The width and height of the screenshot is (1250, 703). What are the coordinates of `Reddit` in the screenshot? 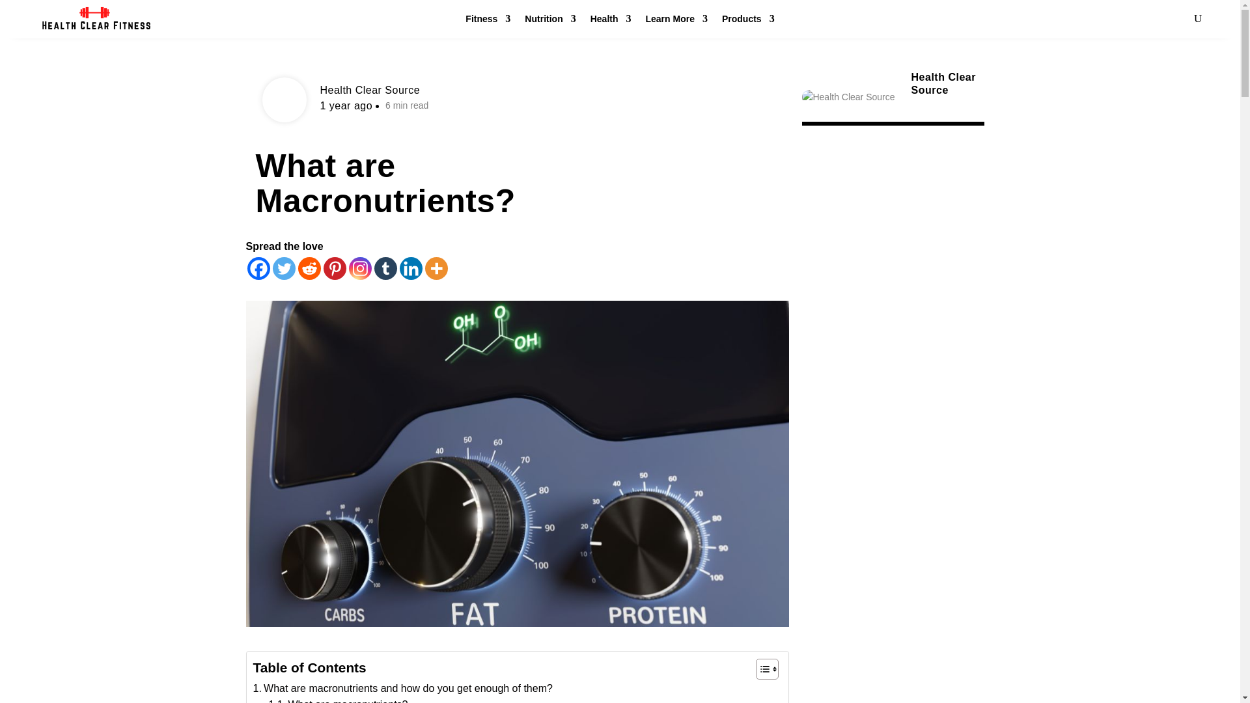 It's located at (310, 268).